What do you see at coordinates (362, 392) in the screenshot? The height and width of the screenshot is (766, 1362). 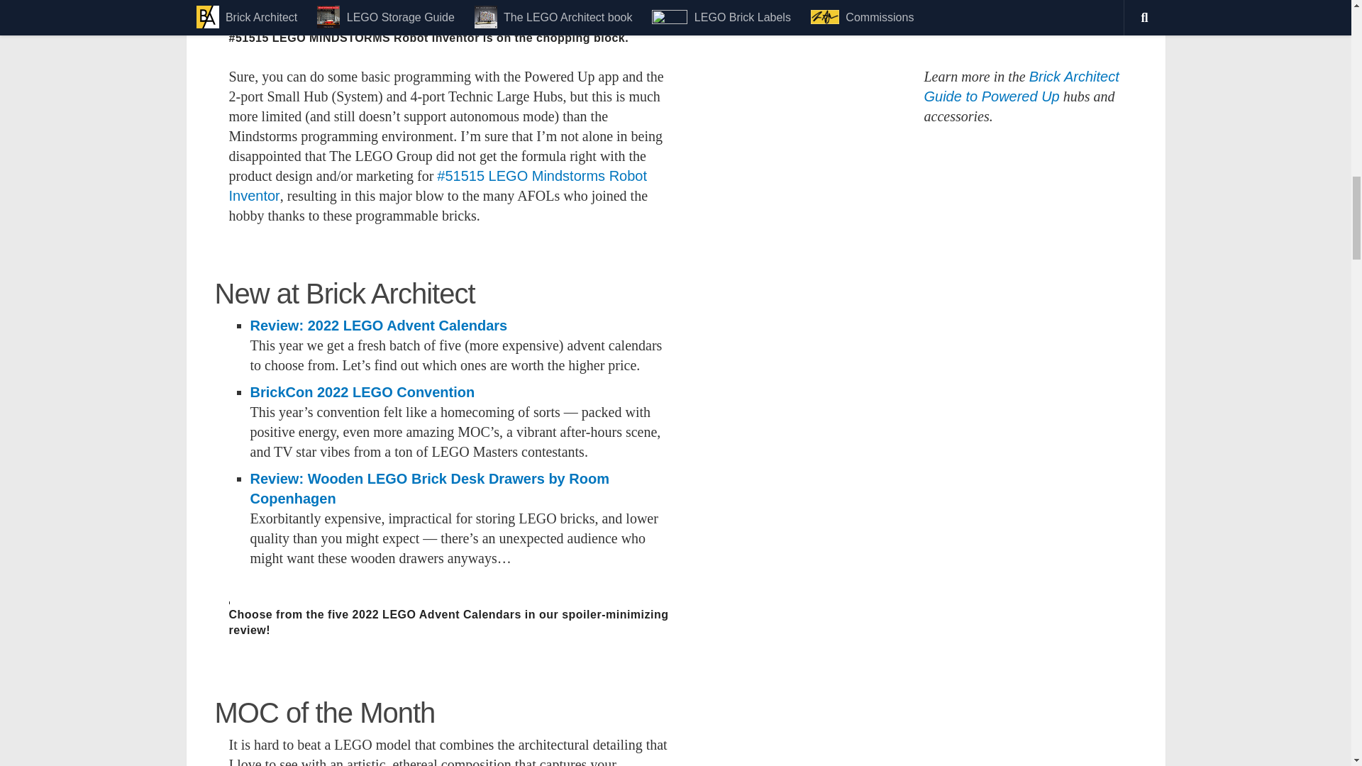 I see `BrickCon 2022 LEGO Convention` at bounding box center [362, 392].